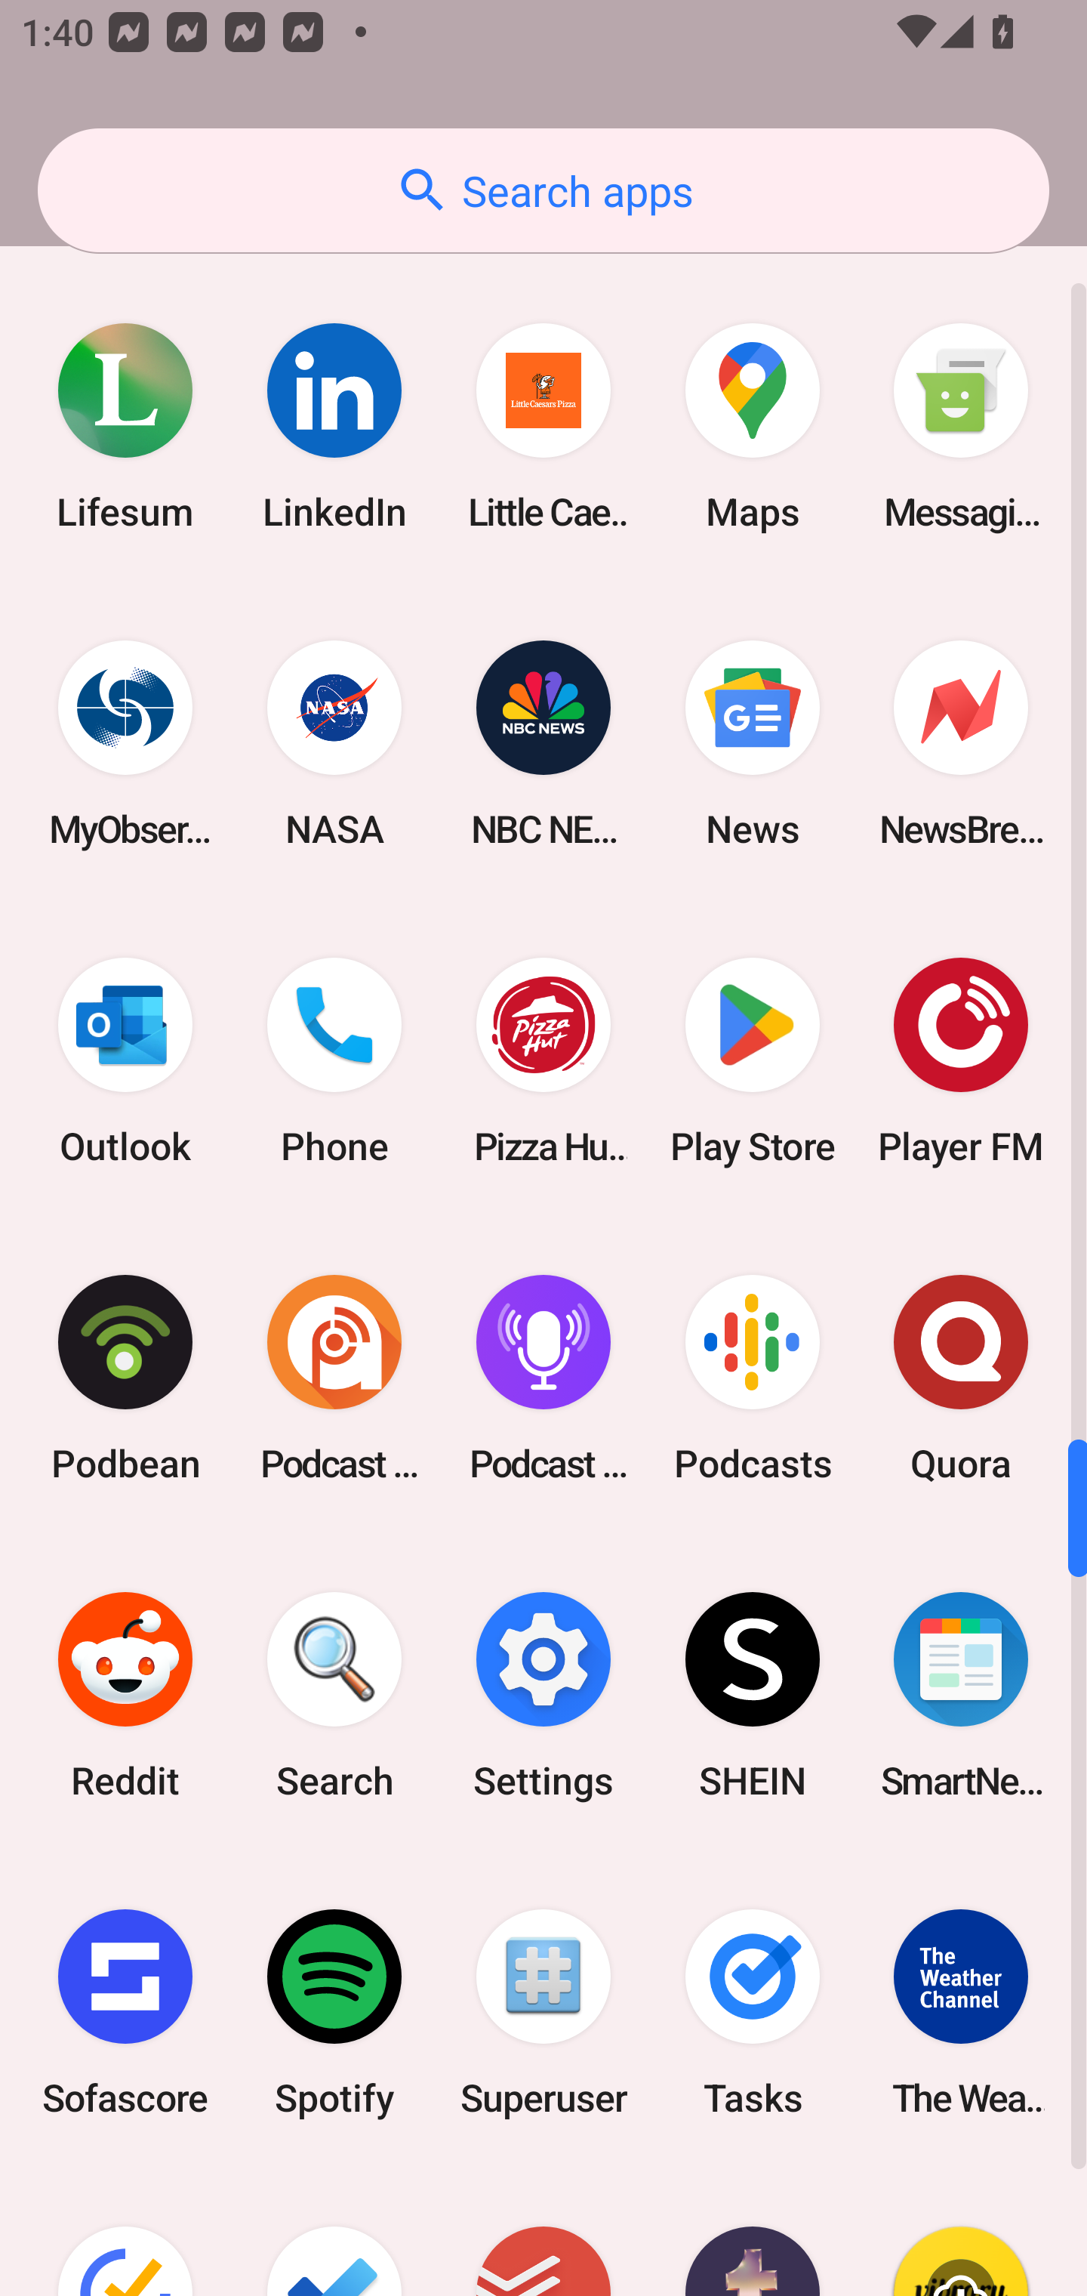  I want to click on Quora, so click(961, 1378).